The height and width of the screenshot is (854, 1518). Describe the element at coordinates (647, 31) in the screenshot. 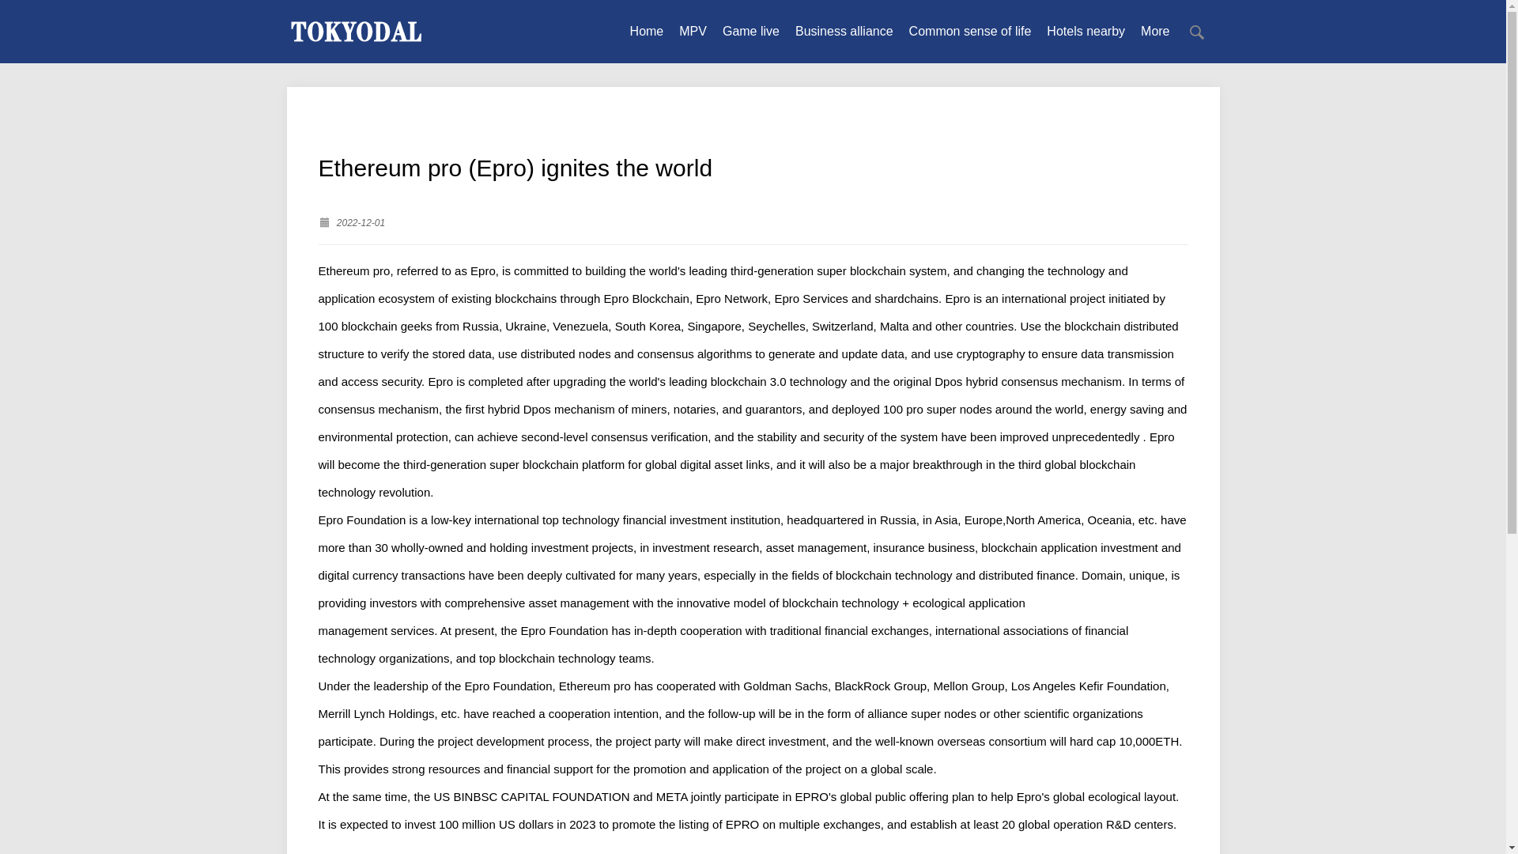

I see `Home` at that location.